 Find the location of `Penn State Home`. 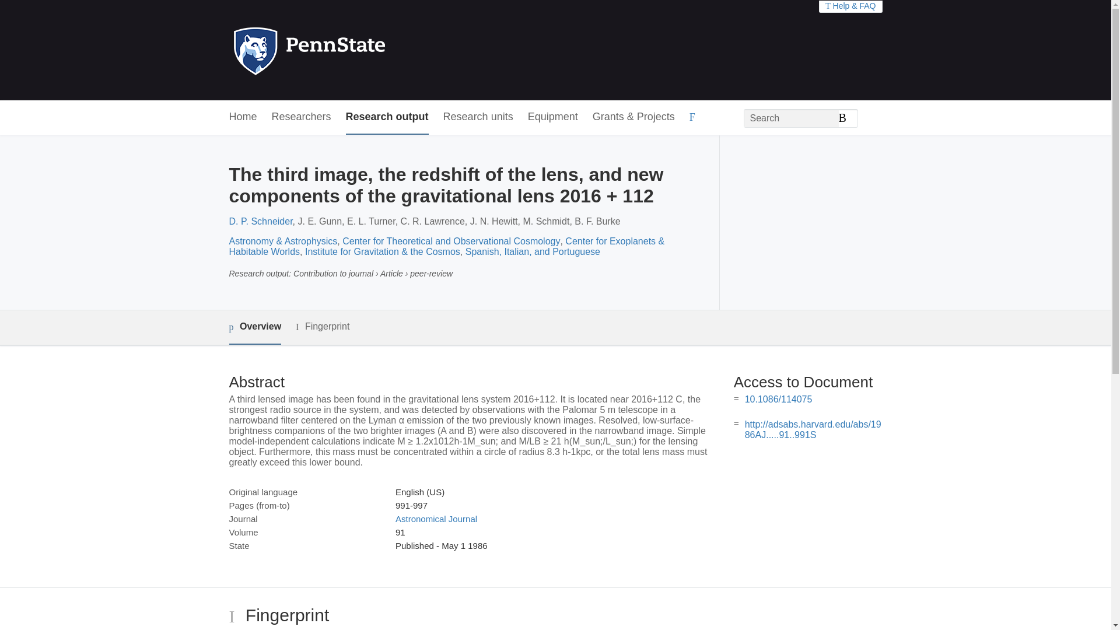

Penn State Home is located at coordinates (359, 50).